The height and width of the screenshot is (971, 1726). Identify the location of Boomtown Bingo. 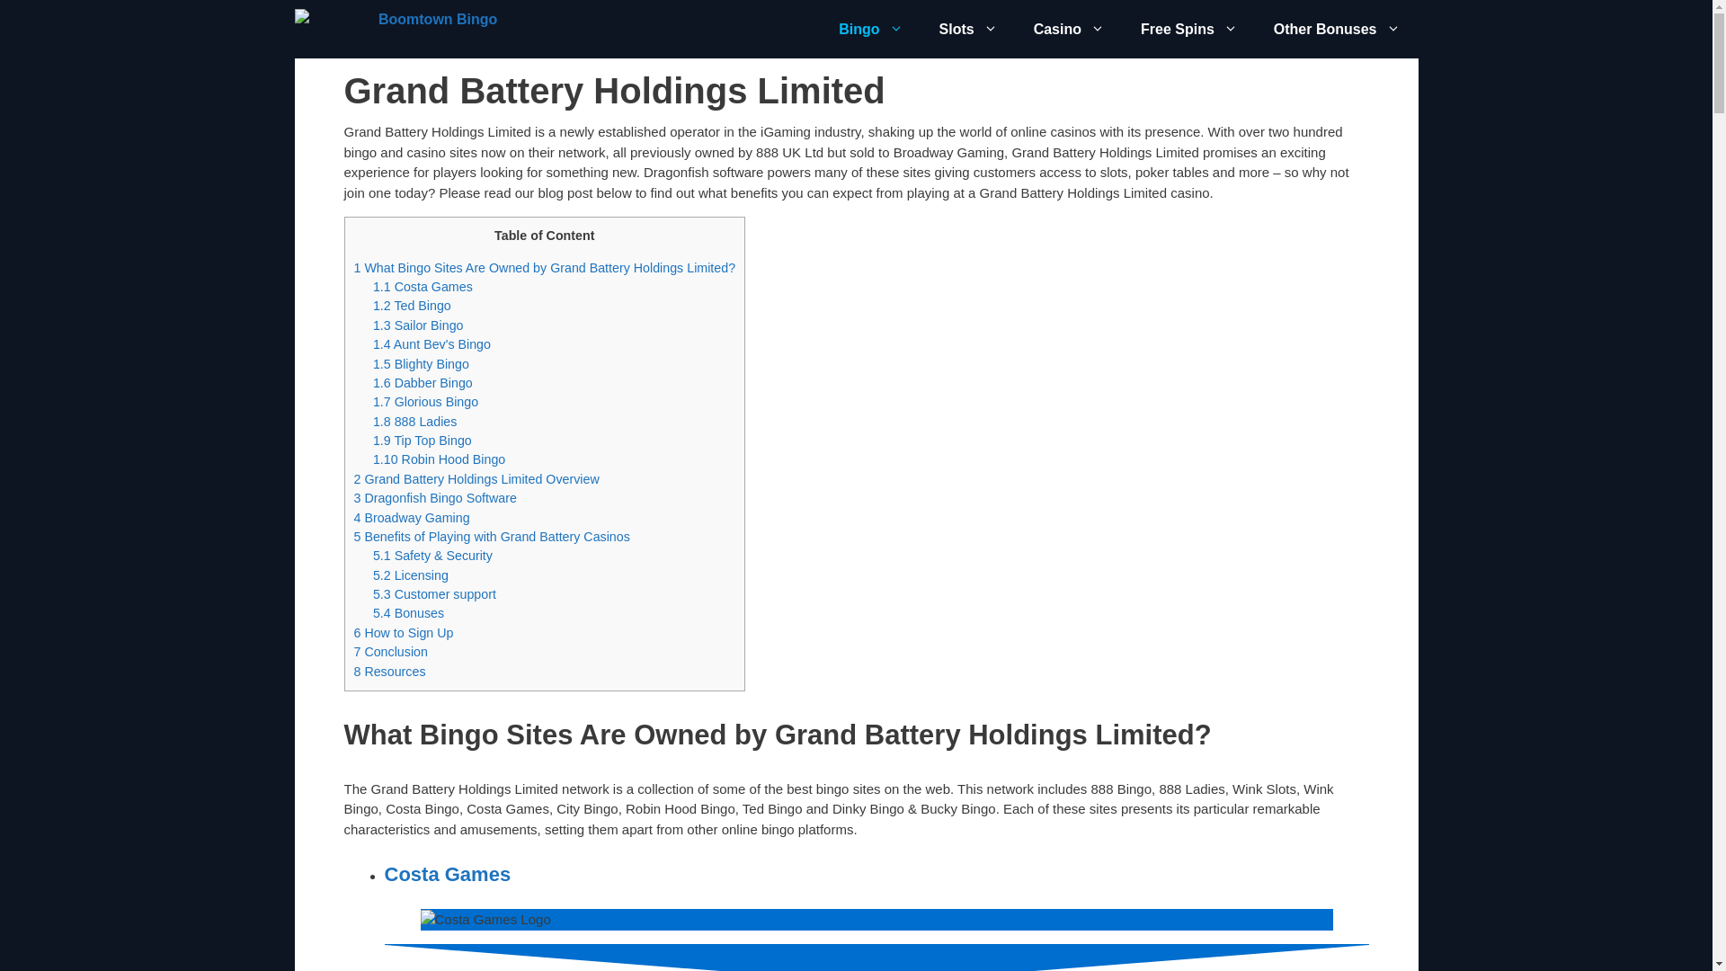
(401, 29).